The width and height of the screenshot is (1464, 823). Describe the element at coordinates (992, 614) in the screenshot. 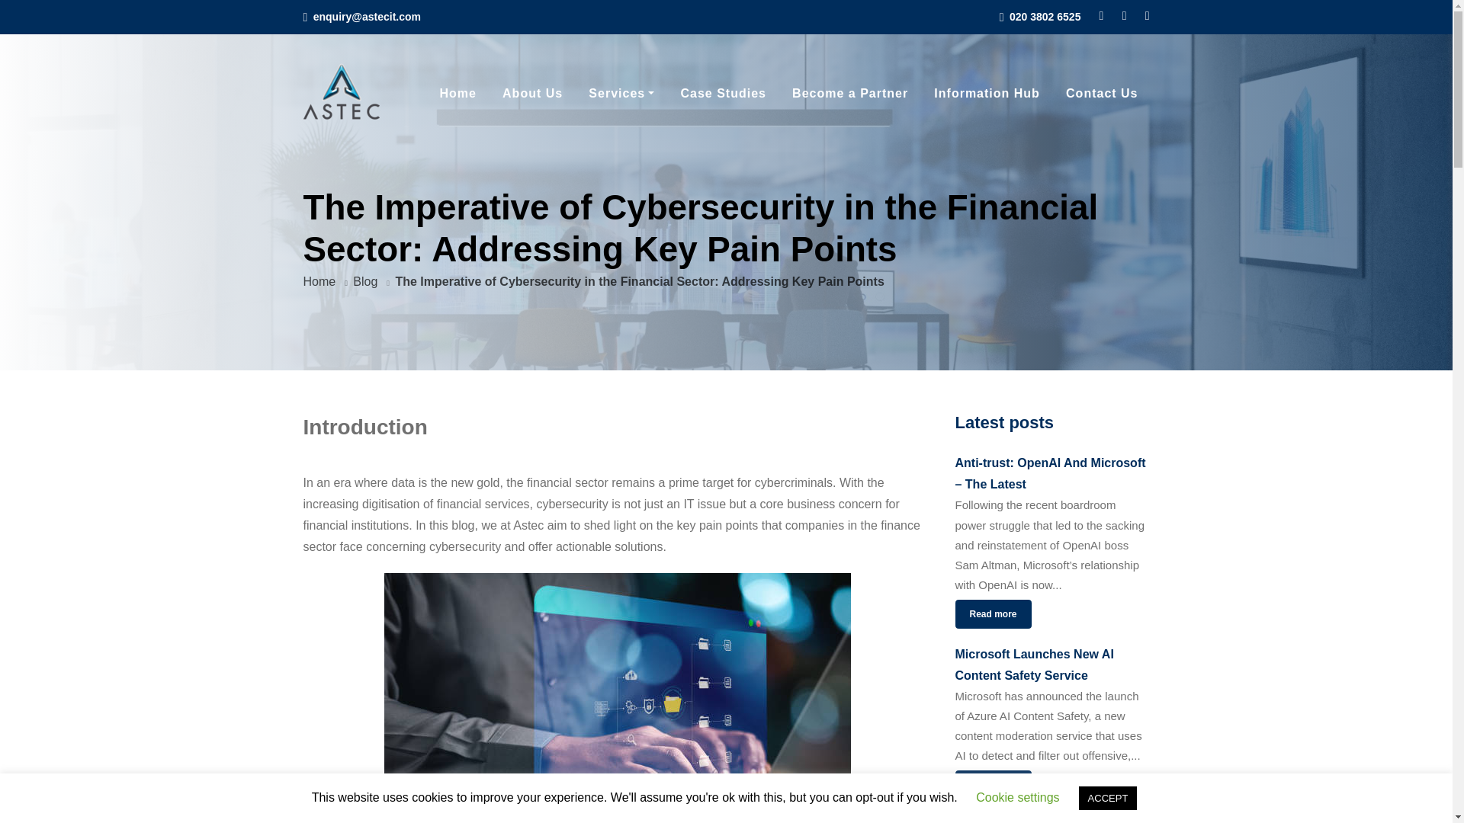

I see `Read more` at that location.